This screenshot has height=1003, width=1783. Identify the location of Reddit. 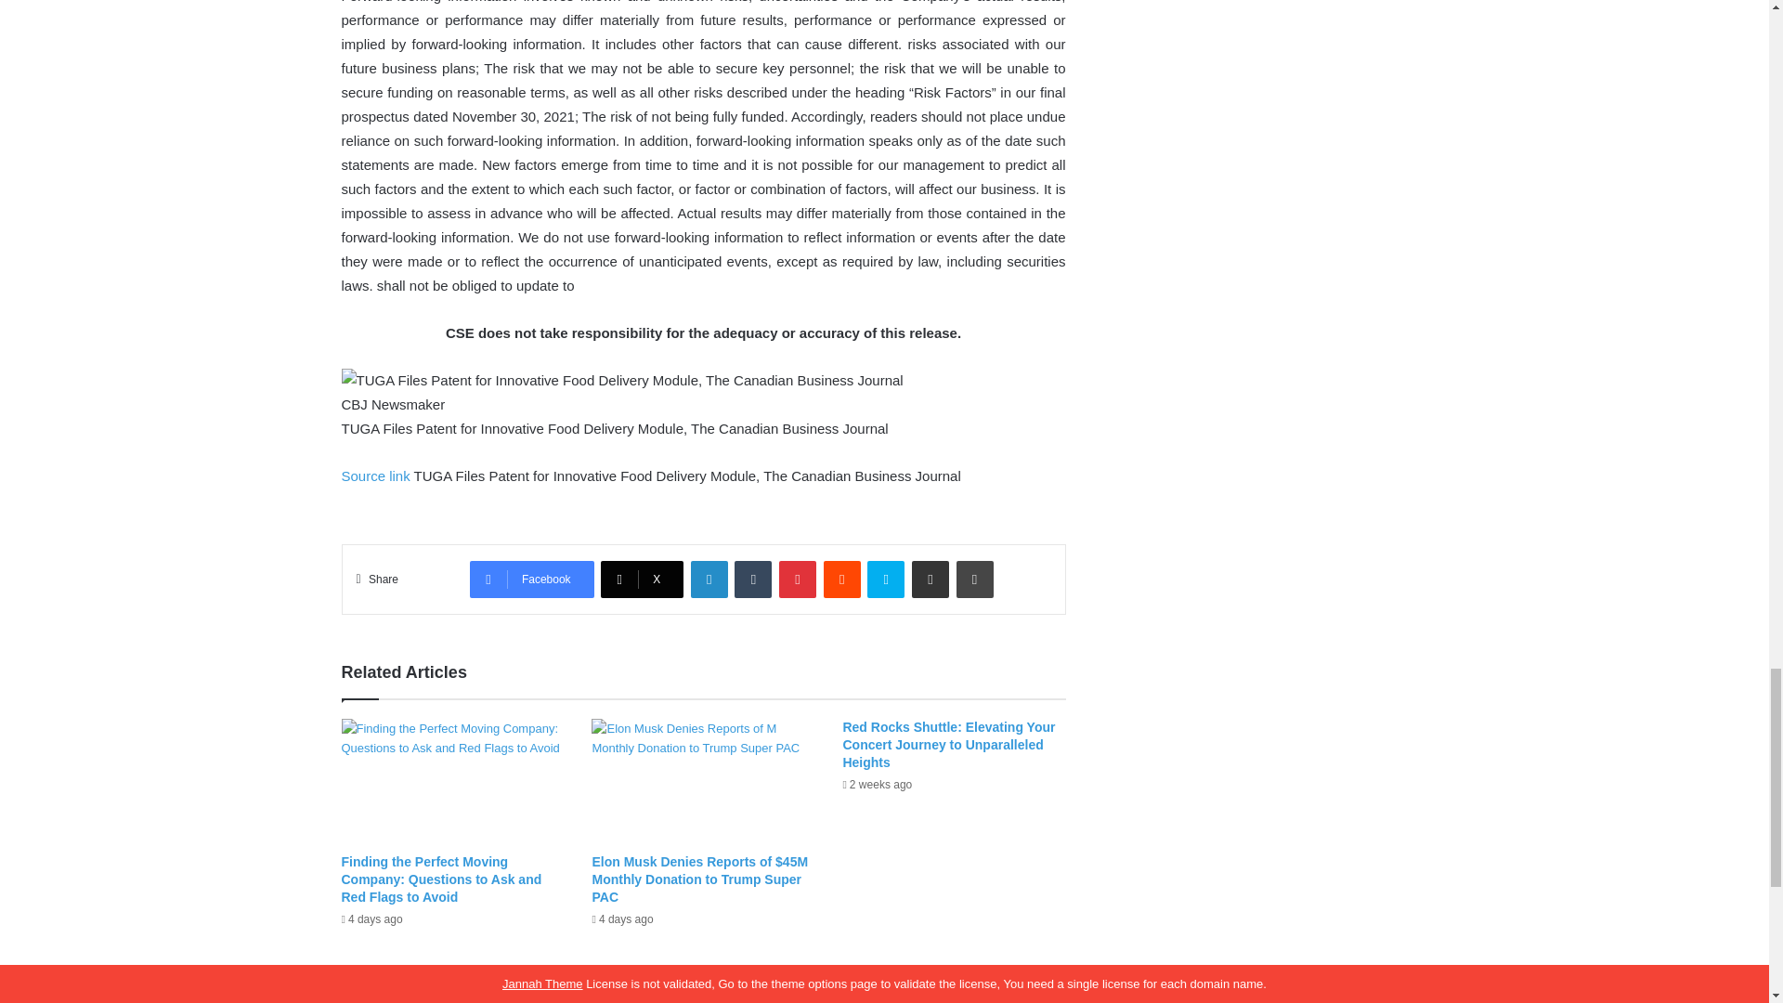
(842, 579).